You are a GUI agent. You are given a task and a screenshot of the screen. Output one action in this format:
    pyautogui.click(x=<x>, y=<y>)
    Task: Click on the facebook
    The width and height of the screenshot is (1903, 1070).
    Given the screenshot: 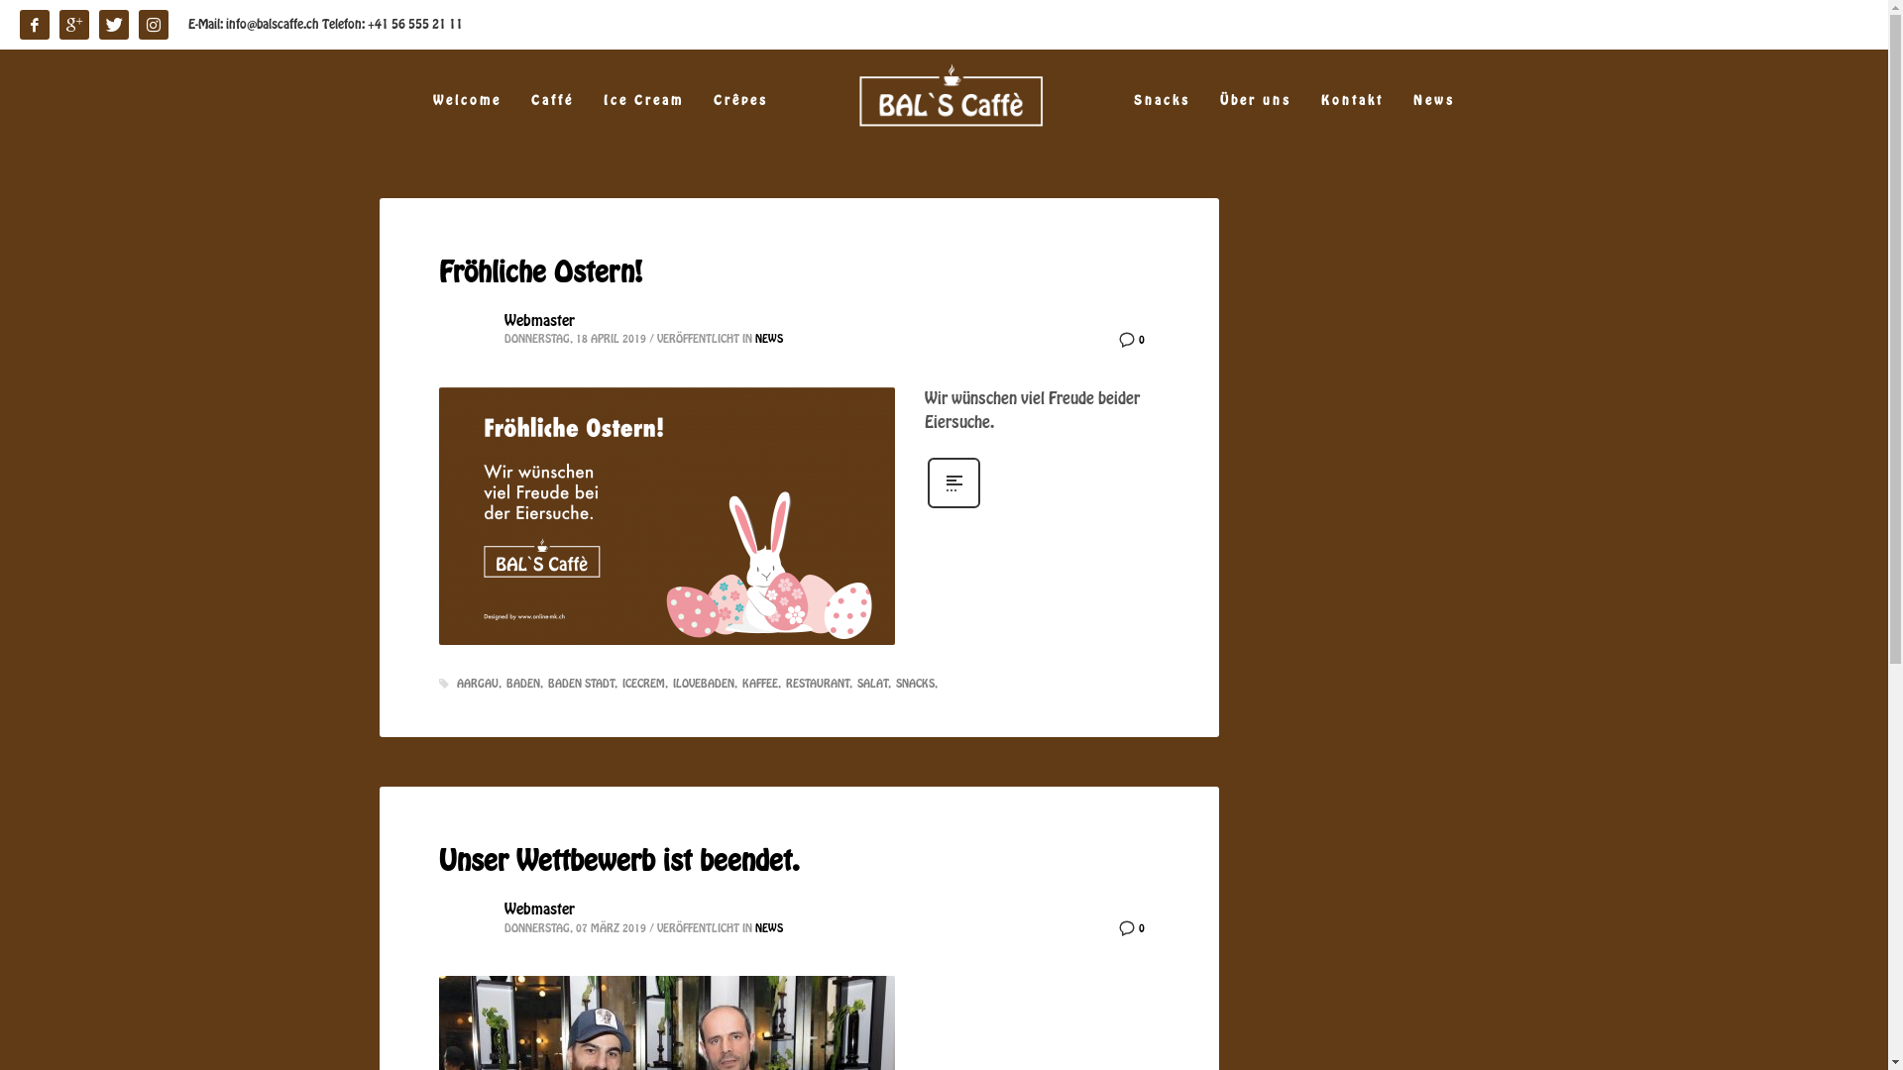 What is the action you would take?
    pyautogui.click(x=35, y=25)
    